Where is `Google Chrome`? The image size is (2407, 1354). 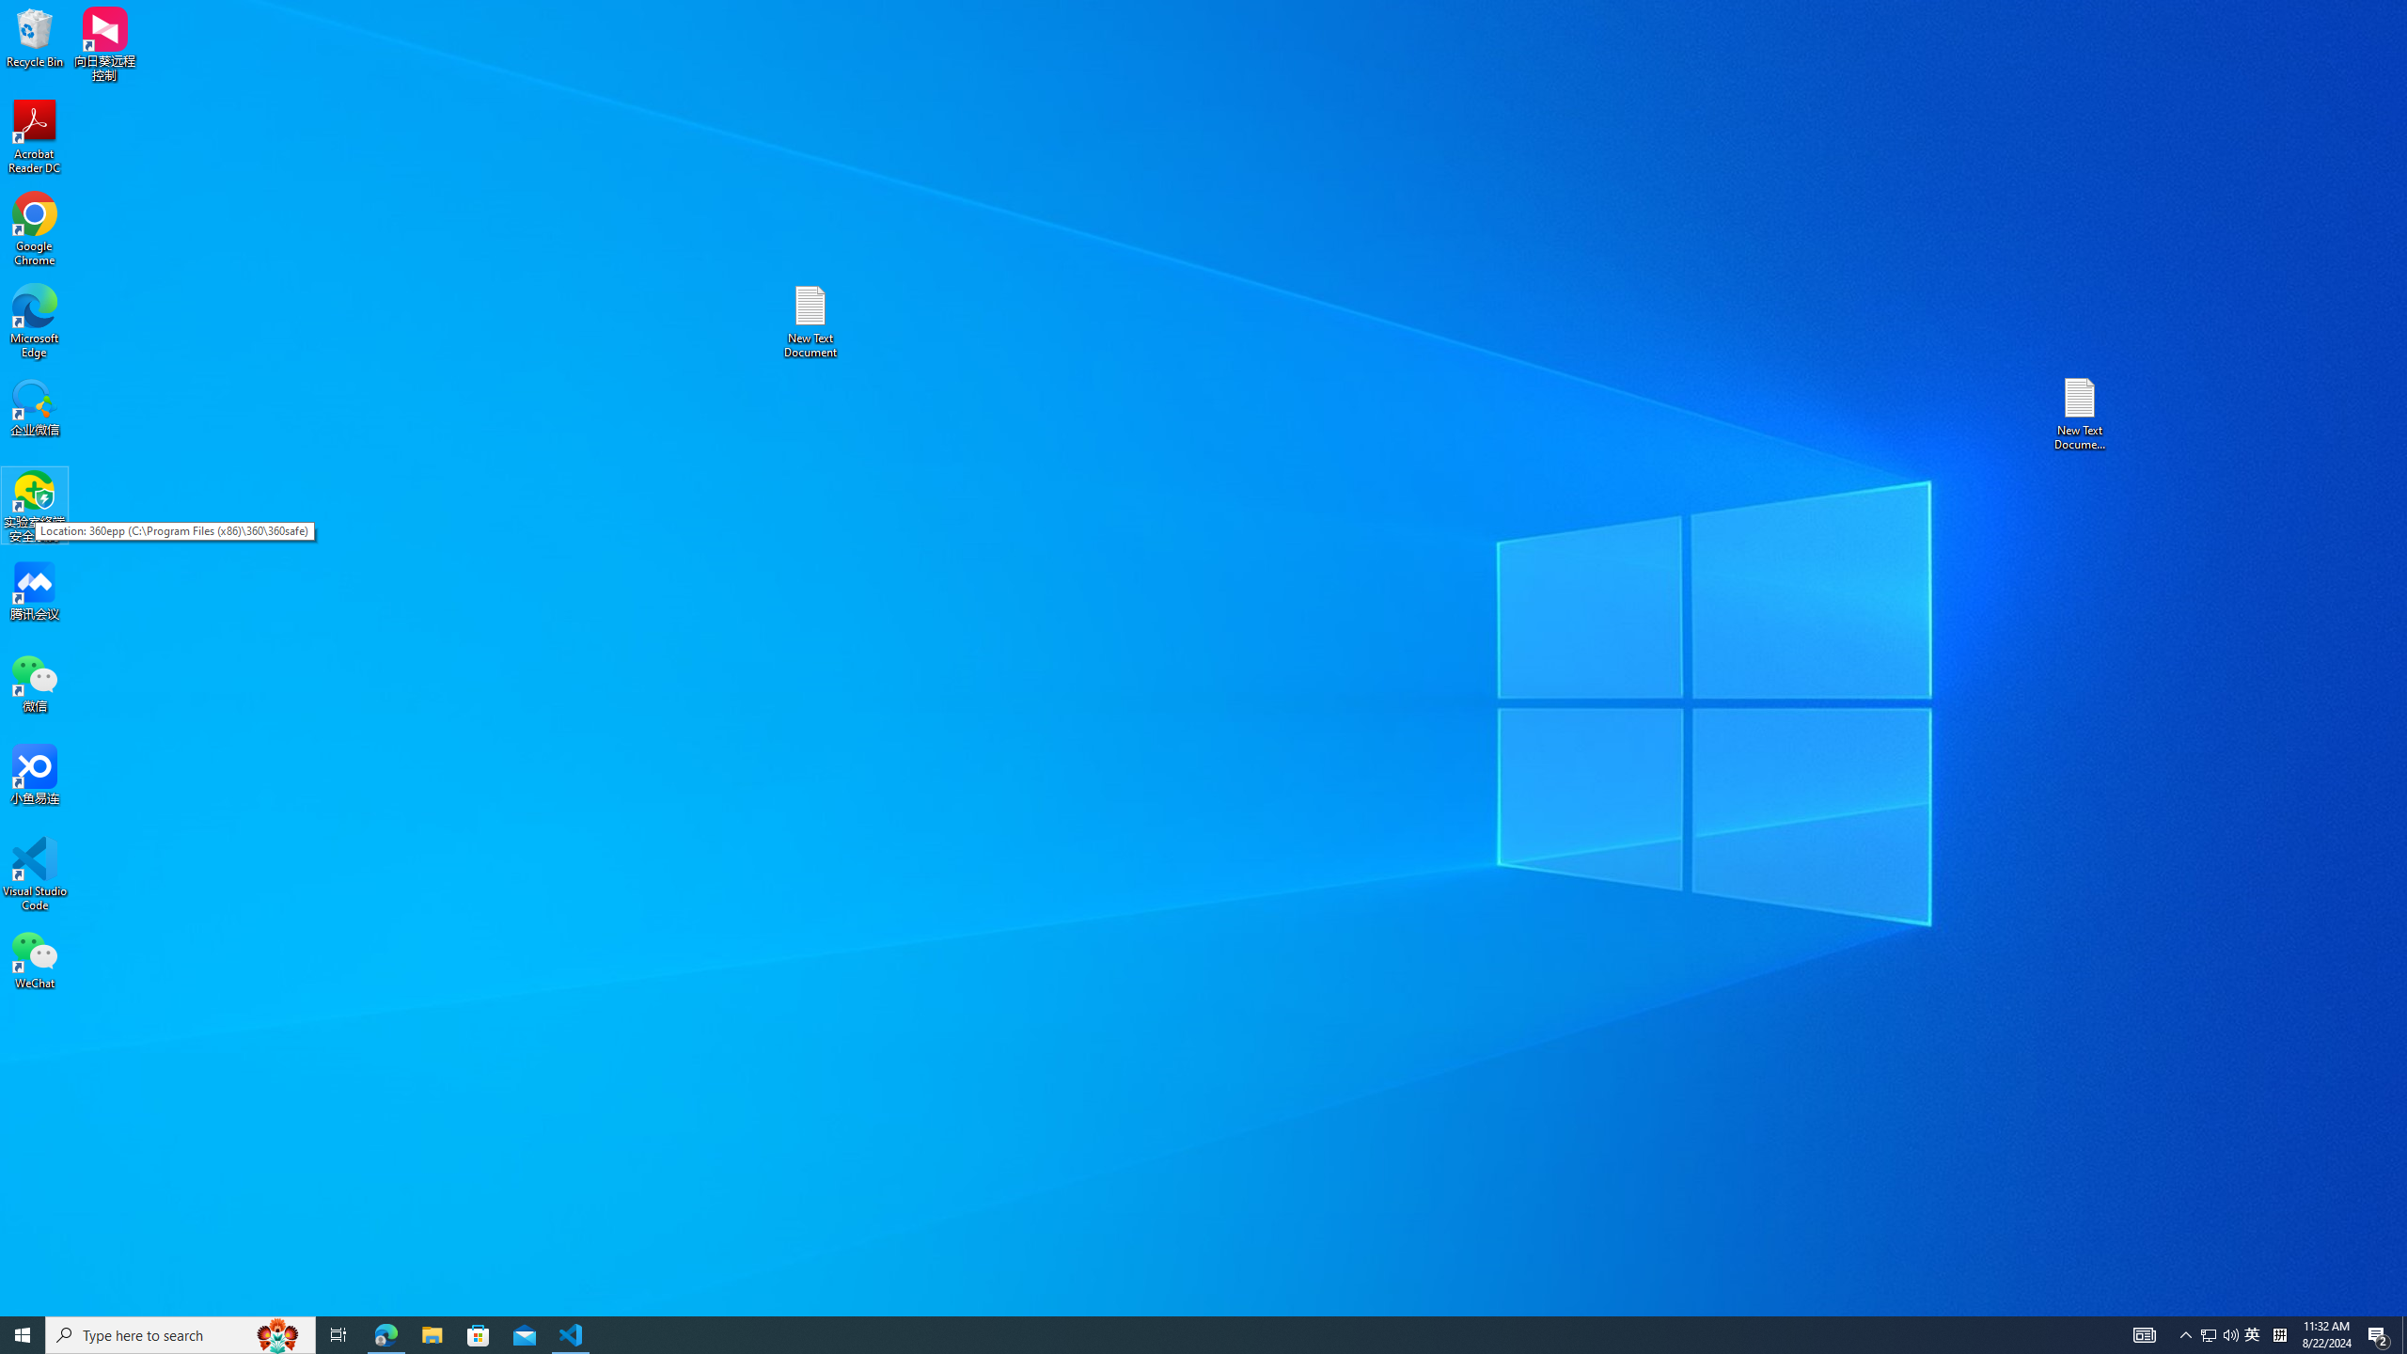
Google Chrome is located at coordinates (35, 229).